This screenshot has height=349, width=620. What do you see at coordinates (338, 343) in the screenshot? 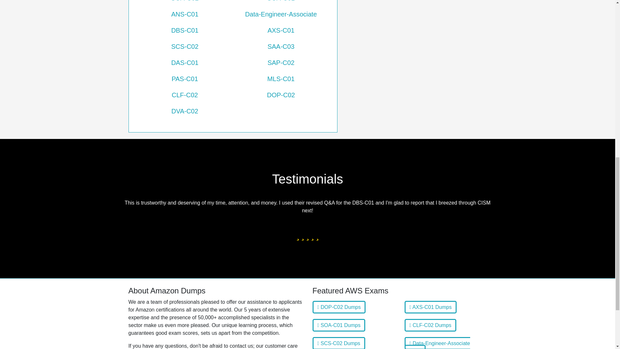
I see `SCS-C02 Dumps` at bounding box center [338, 343].